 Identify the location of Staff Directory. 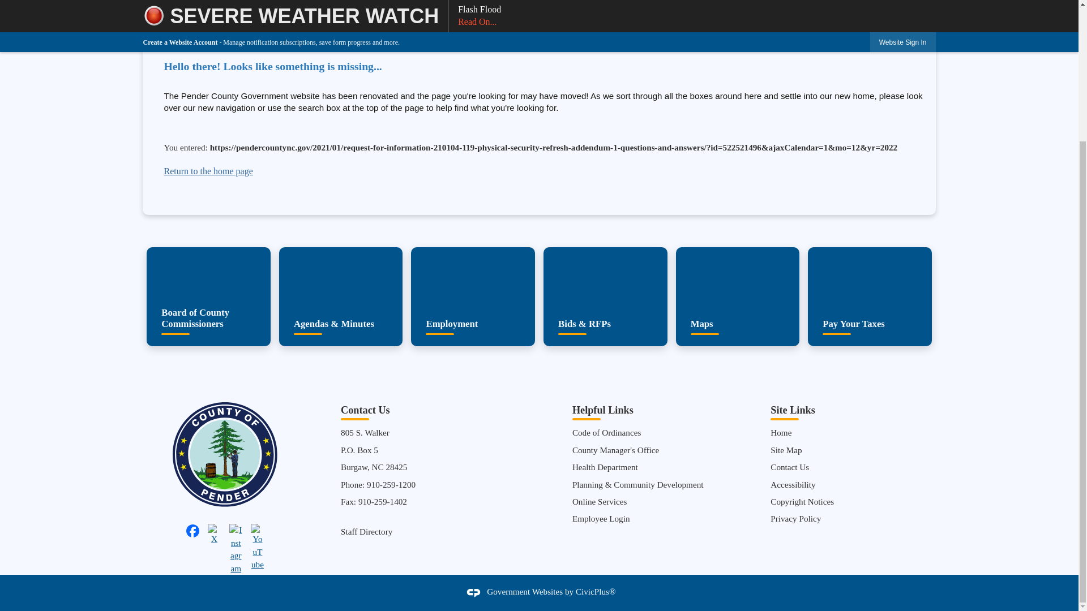
(367, 531).